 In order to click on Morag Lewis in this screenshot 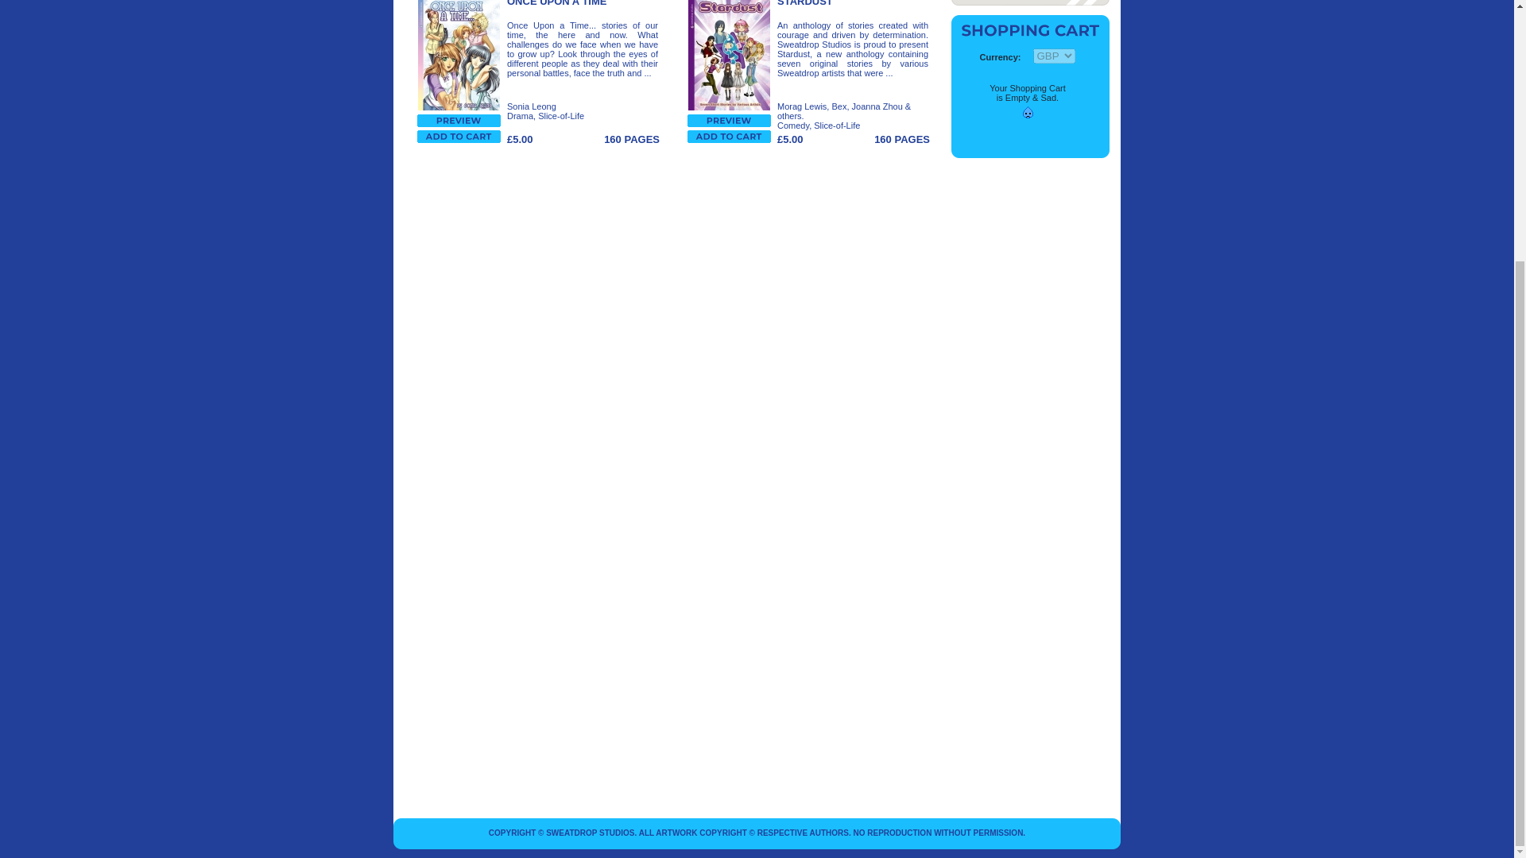, I will do `click(801, 106)`.